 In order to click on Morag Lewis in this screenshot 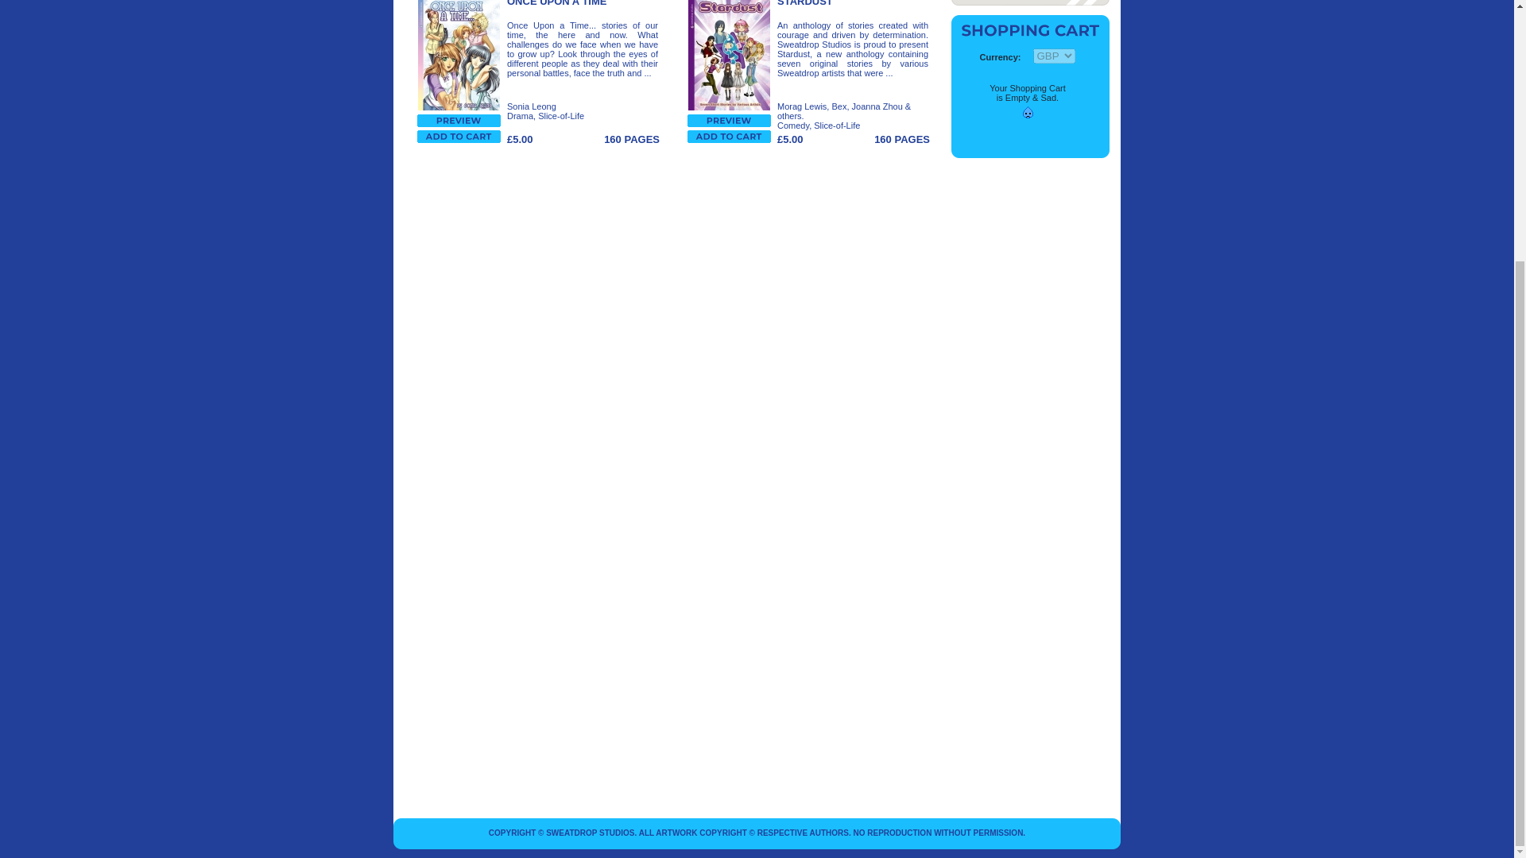, I will do `click(801, 106)`.